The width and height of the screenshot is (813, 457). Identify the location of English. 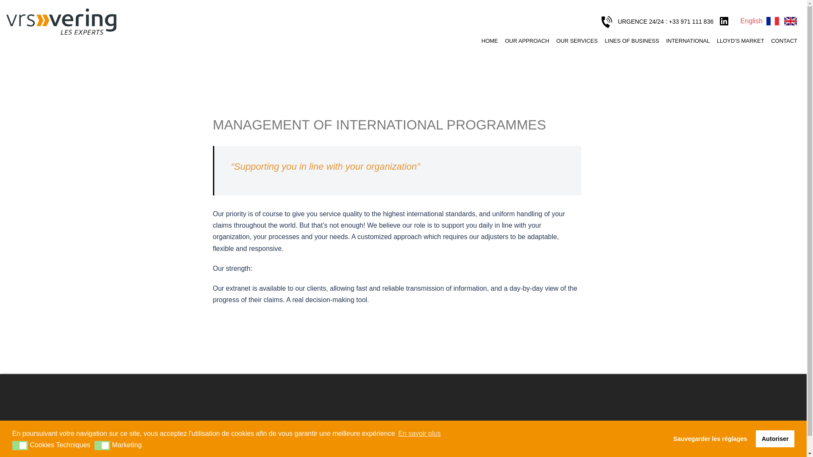
(751, 21).